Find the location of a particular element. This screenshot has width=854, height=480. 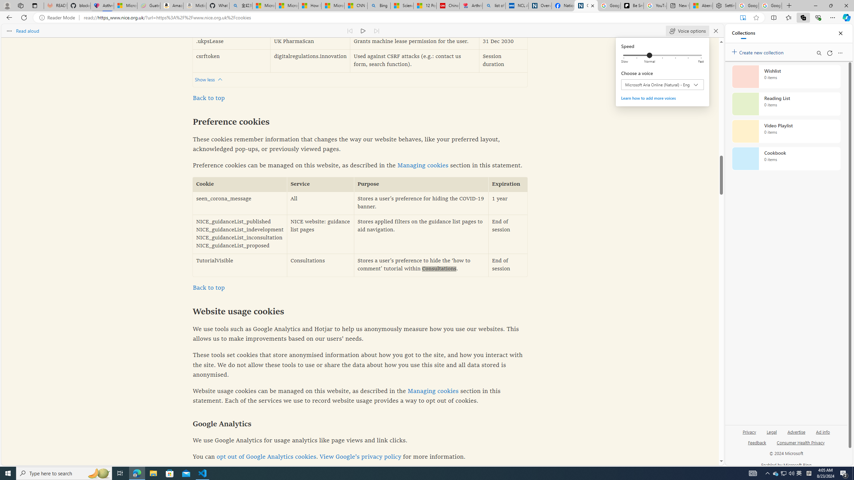

TutorialVisible is located at coordinates (240, 265).